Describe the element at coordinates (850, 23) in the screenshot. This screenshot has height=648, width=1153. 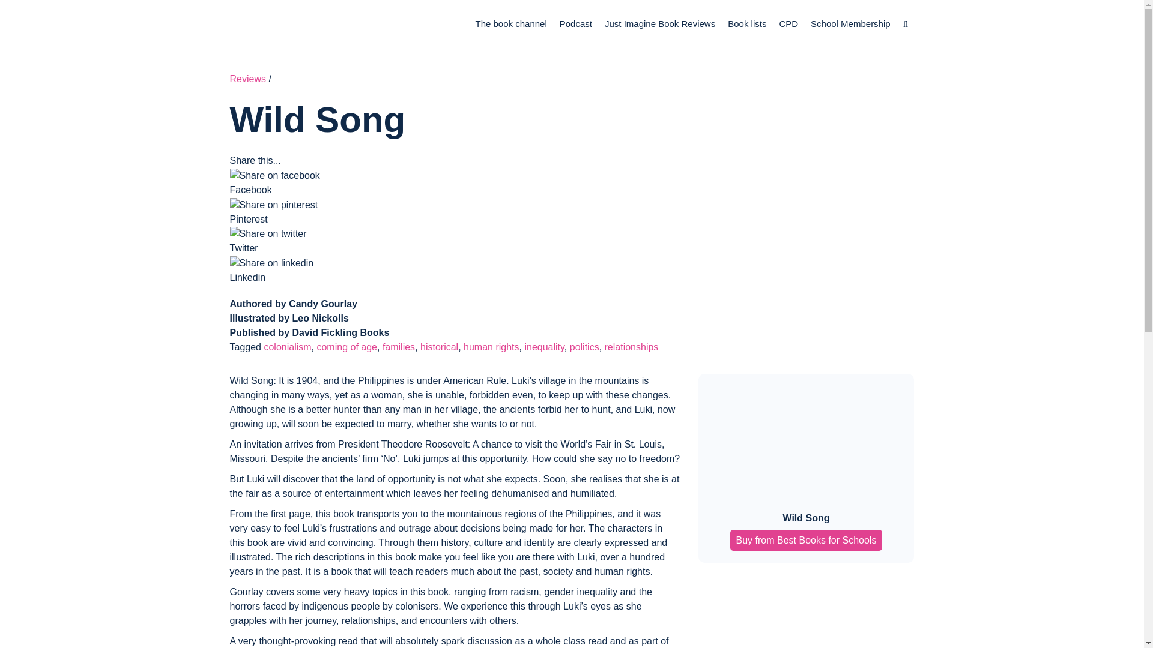
I see `School Membership` at that location.